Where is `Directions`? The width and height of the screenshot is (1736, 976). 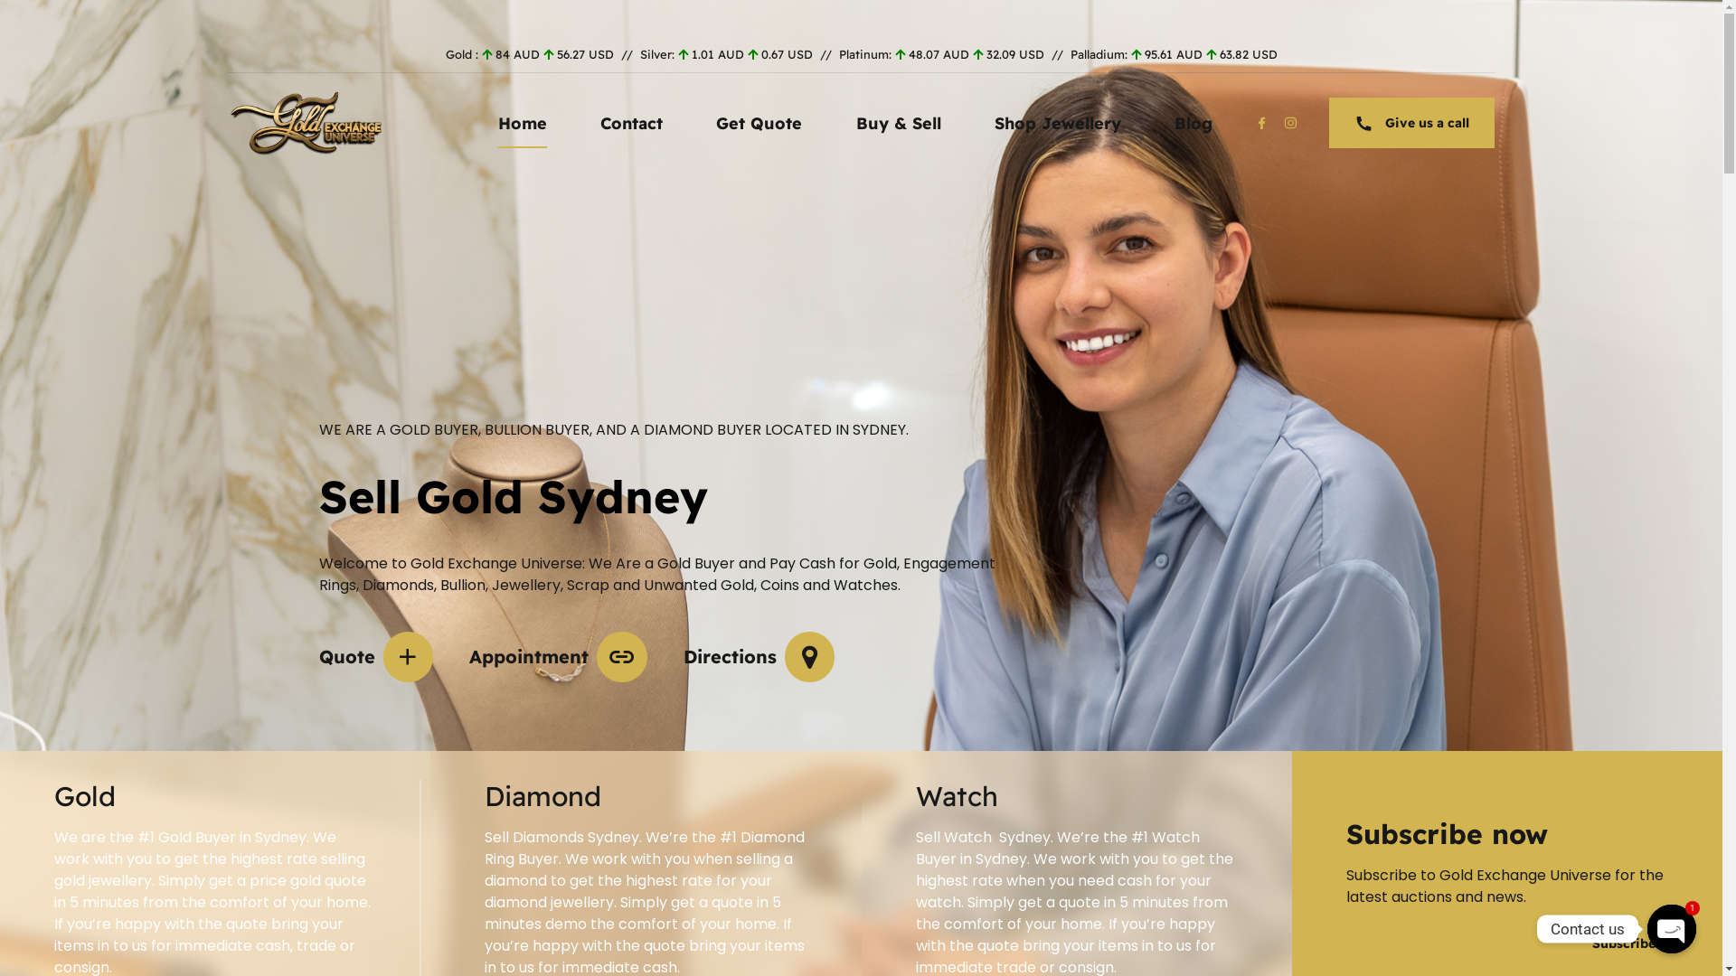 Directions is located at coordinates (759, 657).